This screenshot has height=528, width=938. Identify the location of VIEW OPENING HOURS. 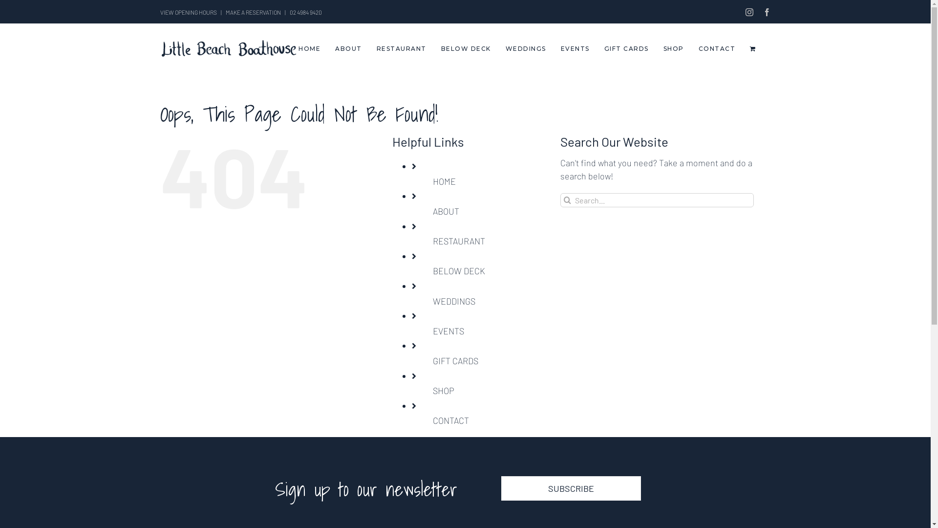
(189, 12).